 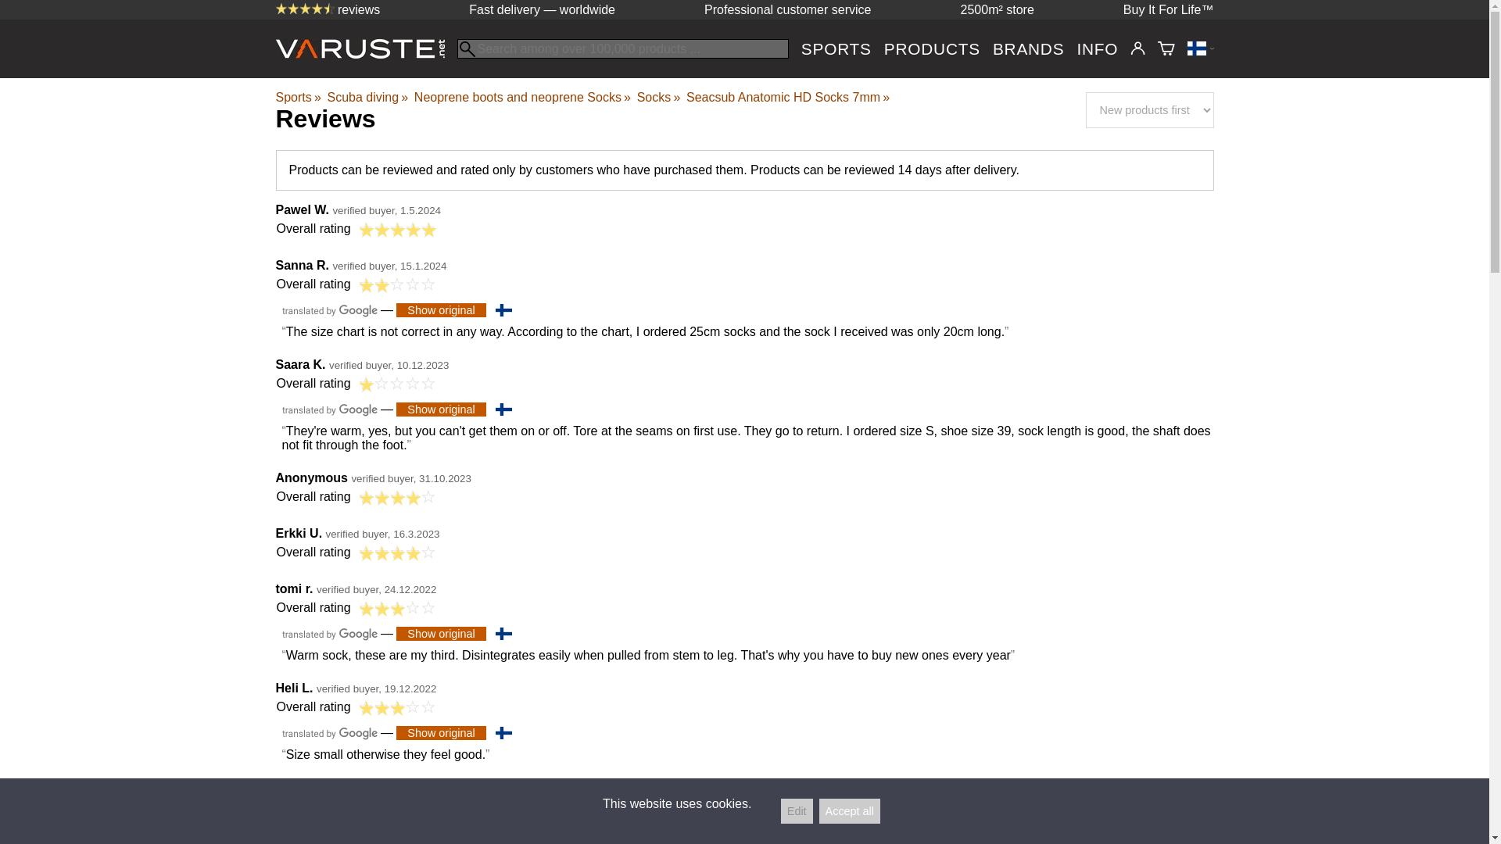 What do you see at coordinates (503, 409) in the screenshot?
I see `Finnish` at bounding box center [503, 409].